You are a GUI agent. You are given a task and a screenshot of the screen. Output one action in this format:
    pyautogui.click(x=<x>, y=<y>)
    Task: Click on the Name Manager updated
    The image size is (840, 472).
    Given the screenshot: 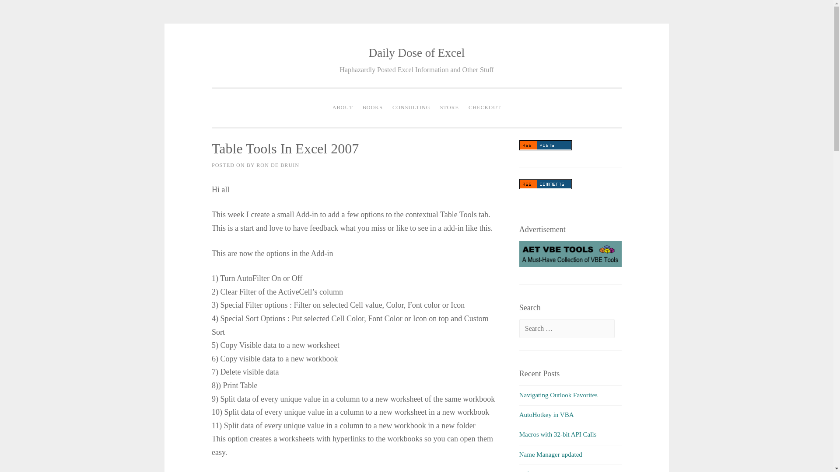 What is the action you would take?
    pyautogui.click(x=550, y=455)
    